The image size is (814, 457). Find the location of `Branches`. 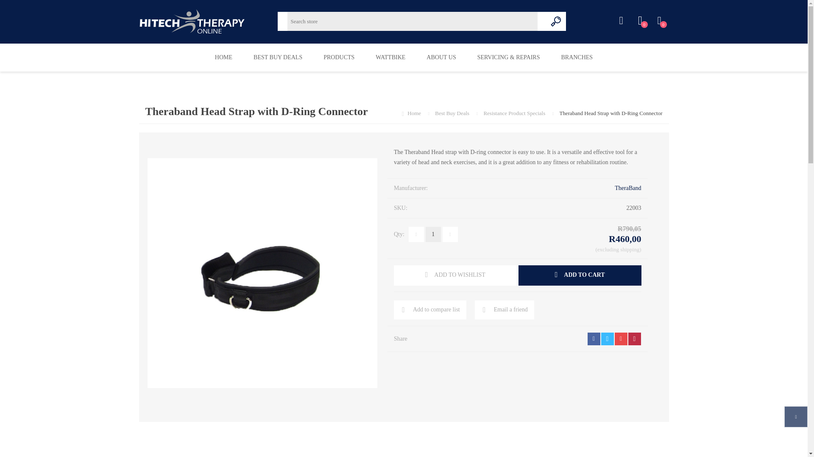

Branches is located at coordinates (577, 57).